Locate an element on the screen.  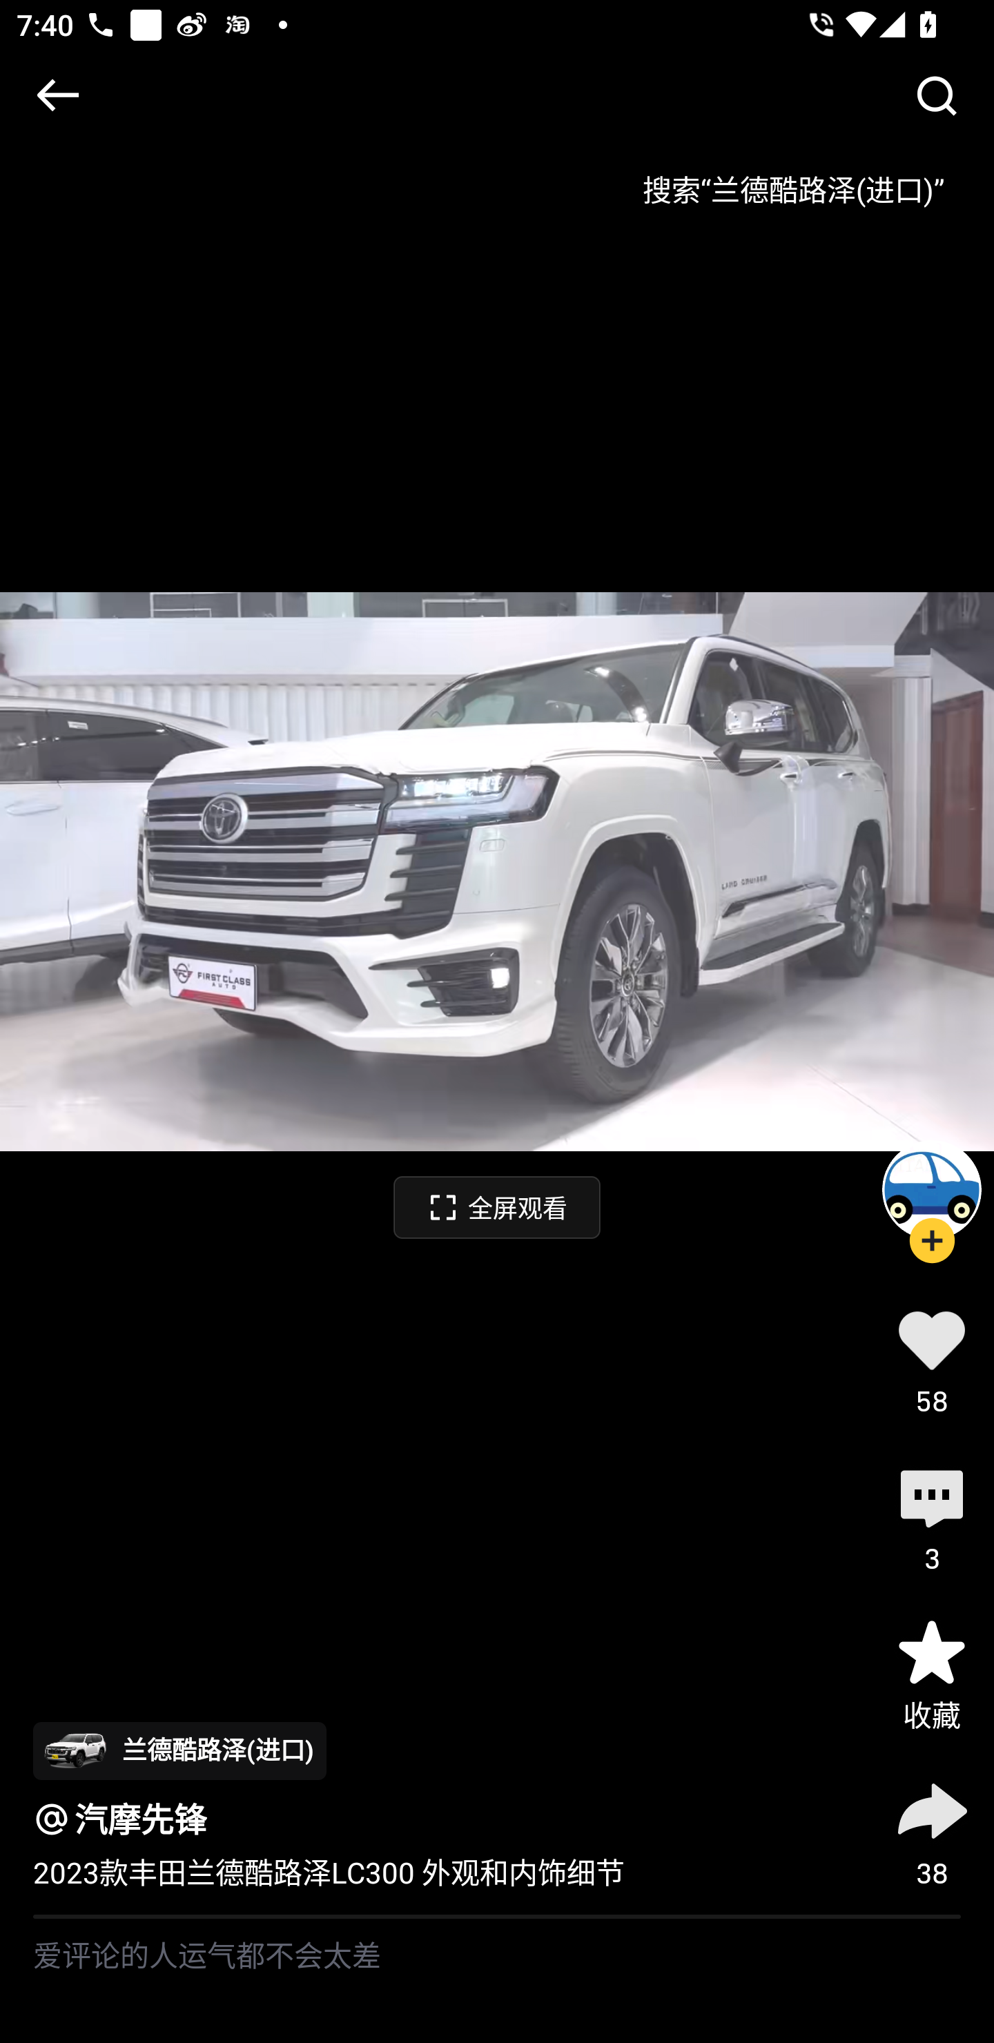
收藏 is located at coordinates (932, 1674).